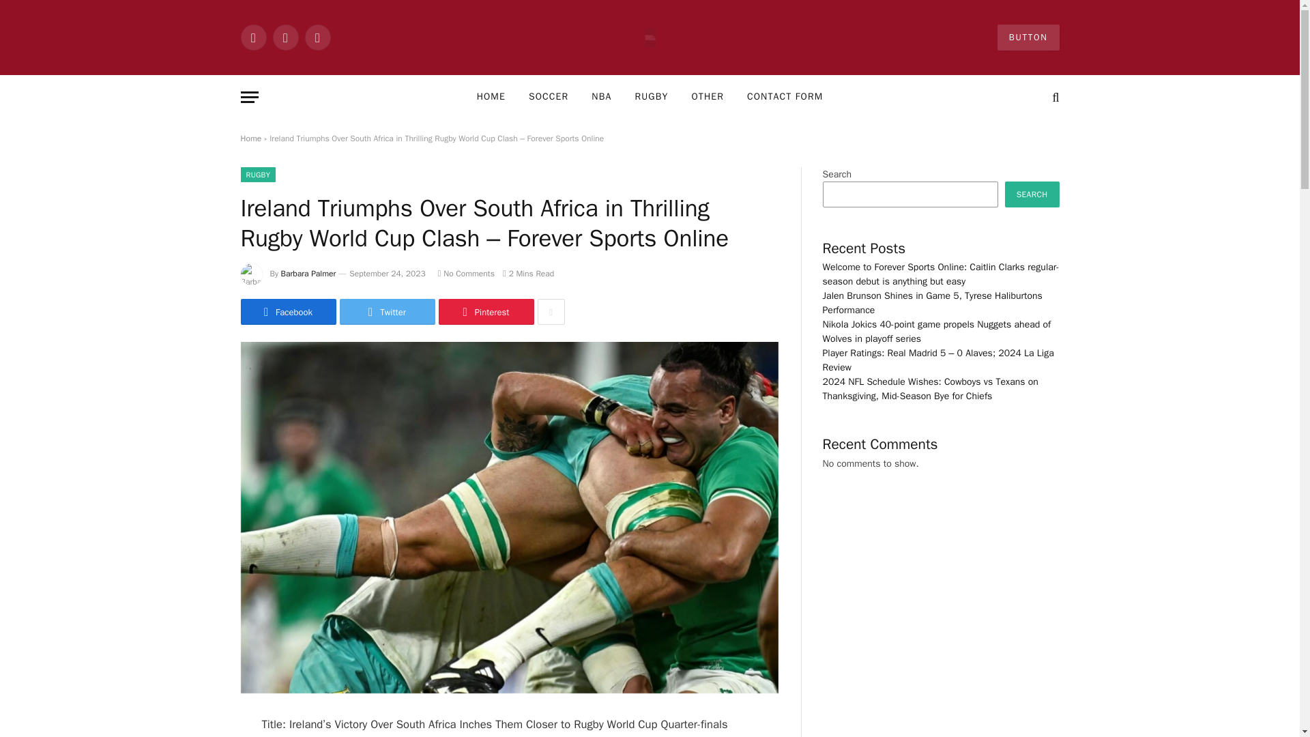 The width and height of the screenshot is (1310, 737). I want to click on Twitter, so click(387, 312).